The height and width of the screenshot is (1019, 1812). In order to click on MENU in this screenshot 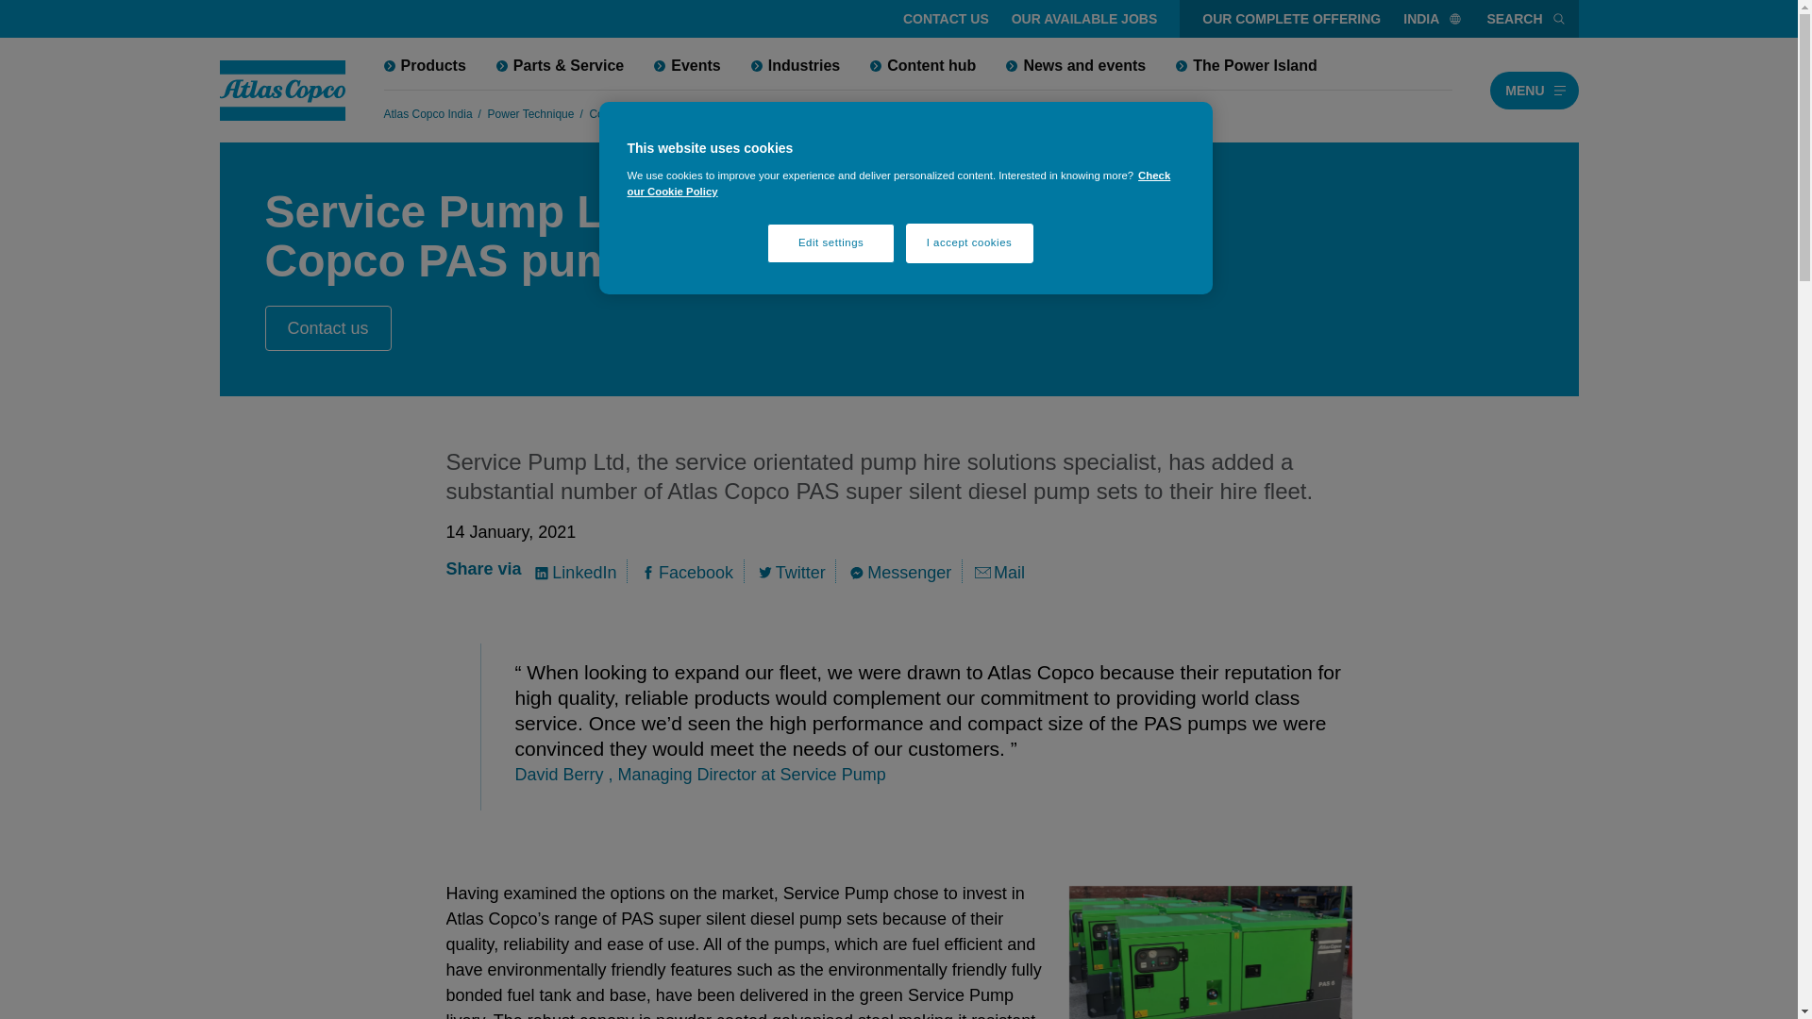, I will do `click(1534, 90)`.